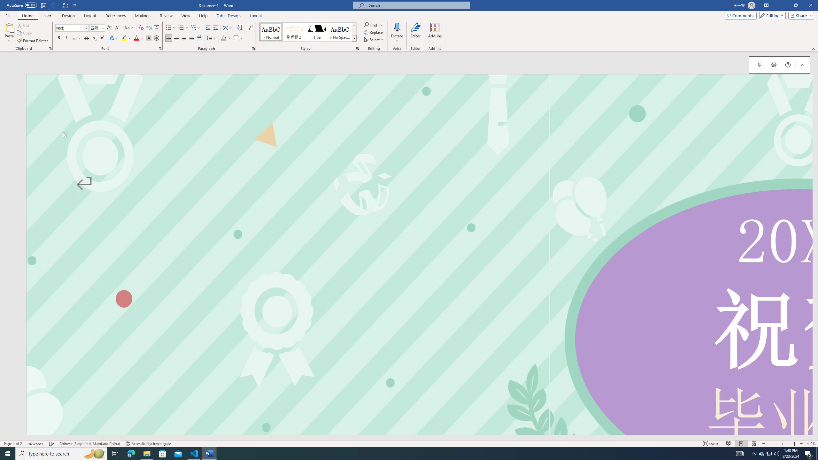 The image size is (818, 460). I want to click on Table Design, so click(229, 16).